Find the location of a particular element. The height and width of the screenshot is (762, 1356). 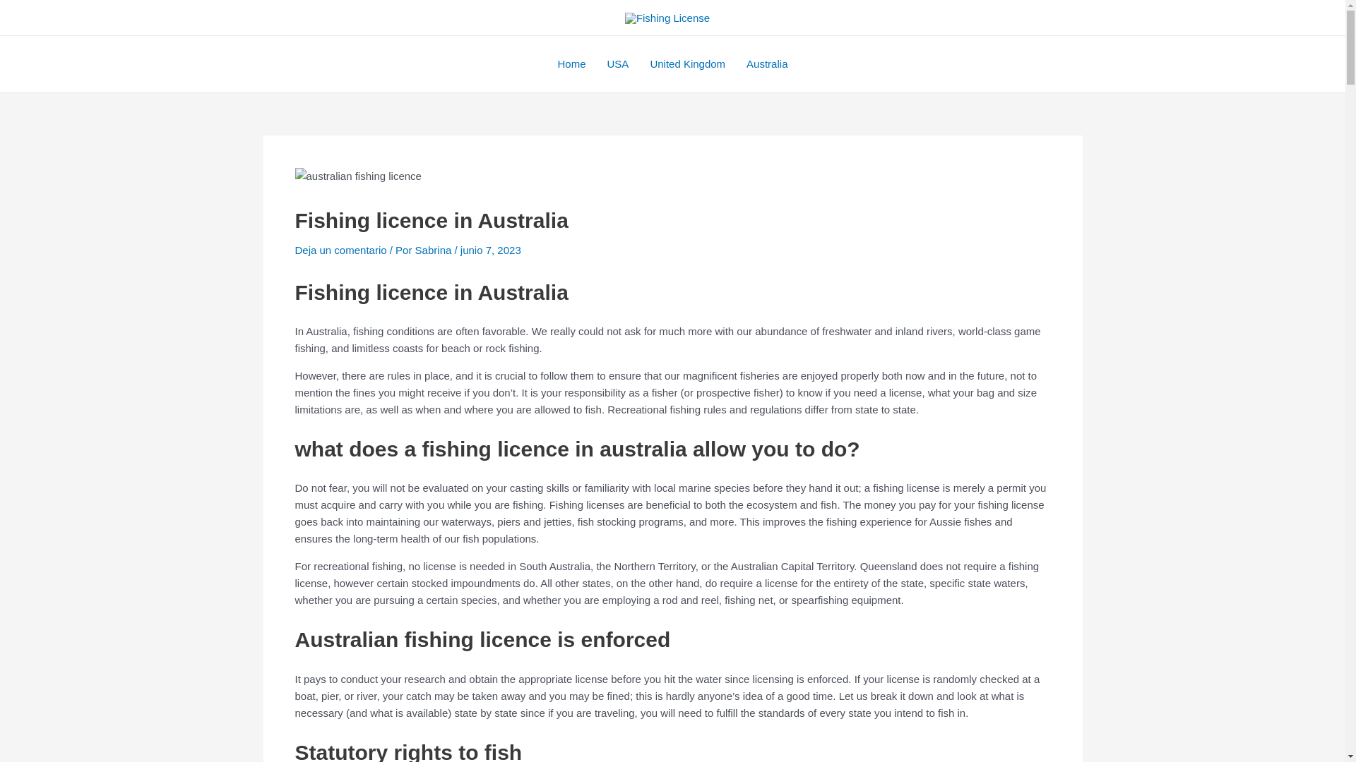

Australia is located at coordinates (767, 64).